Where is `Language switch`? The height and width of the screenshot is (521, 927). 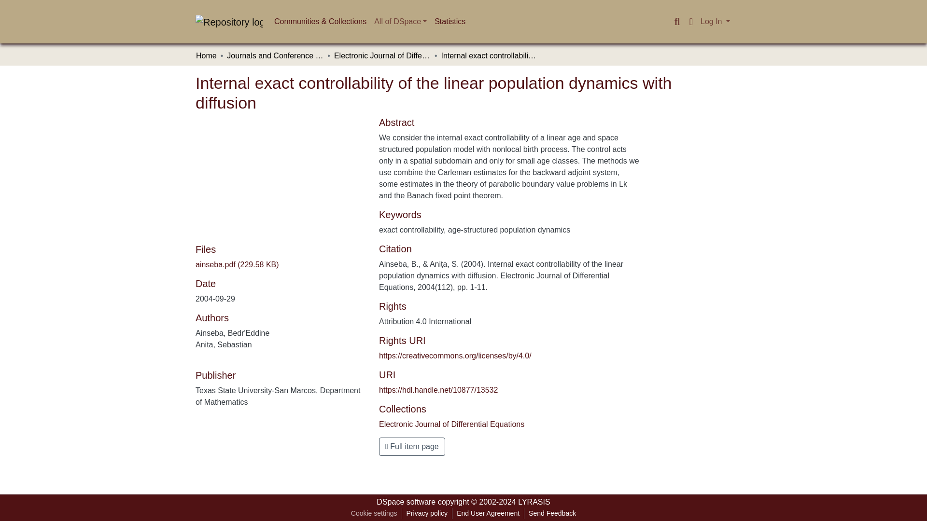 Language switch is located at coordinates (690, 22).